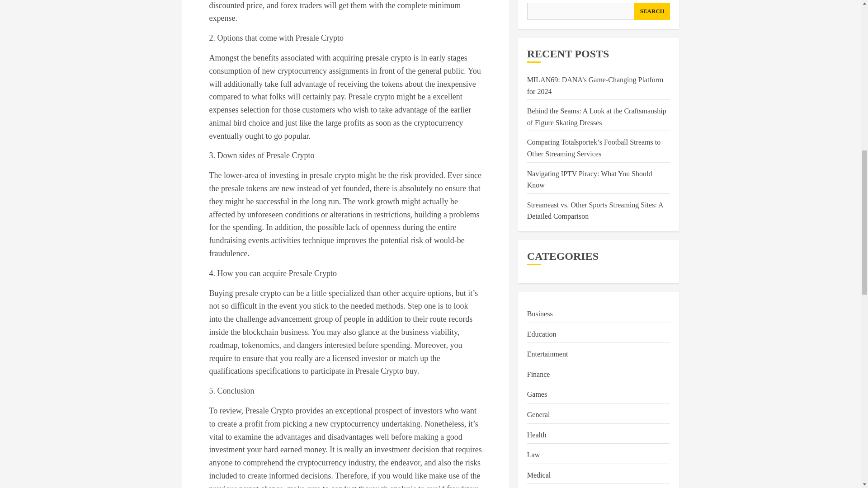 The height and width of the screenshot is (488, 868). What do you see at coordinates (540, 7) in the screenshot?
I see `Business` at bounding box center [540, 7].